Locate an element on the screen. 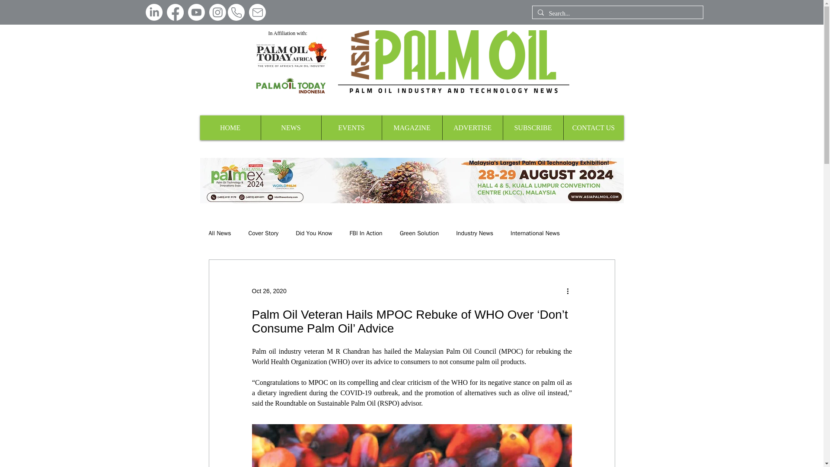  Green Solution is located at coordinates (419, 233).